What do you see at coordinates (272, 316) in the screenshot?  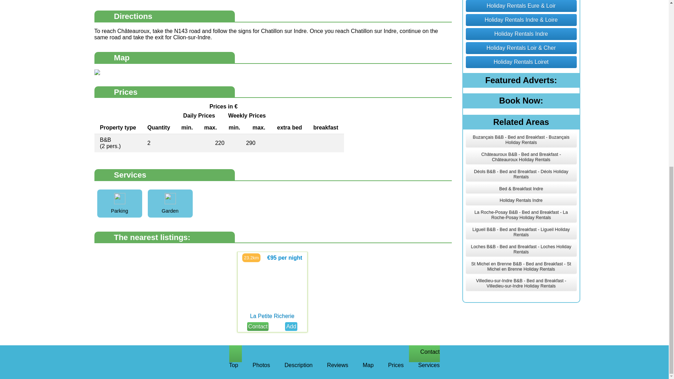 I see `La Petite Richerie` at bounding box center [272, 316].